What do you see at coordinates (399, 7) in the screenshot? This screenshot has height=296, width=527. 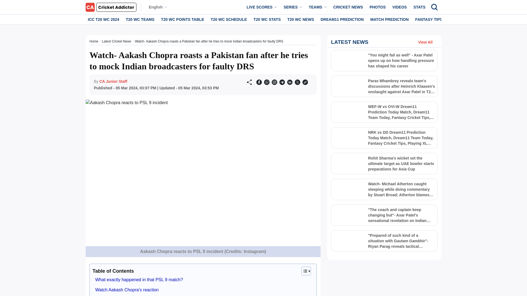 I see `VIDEOS` at bounding box center [399, 7].